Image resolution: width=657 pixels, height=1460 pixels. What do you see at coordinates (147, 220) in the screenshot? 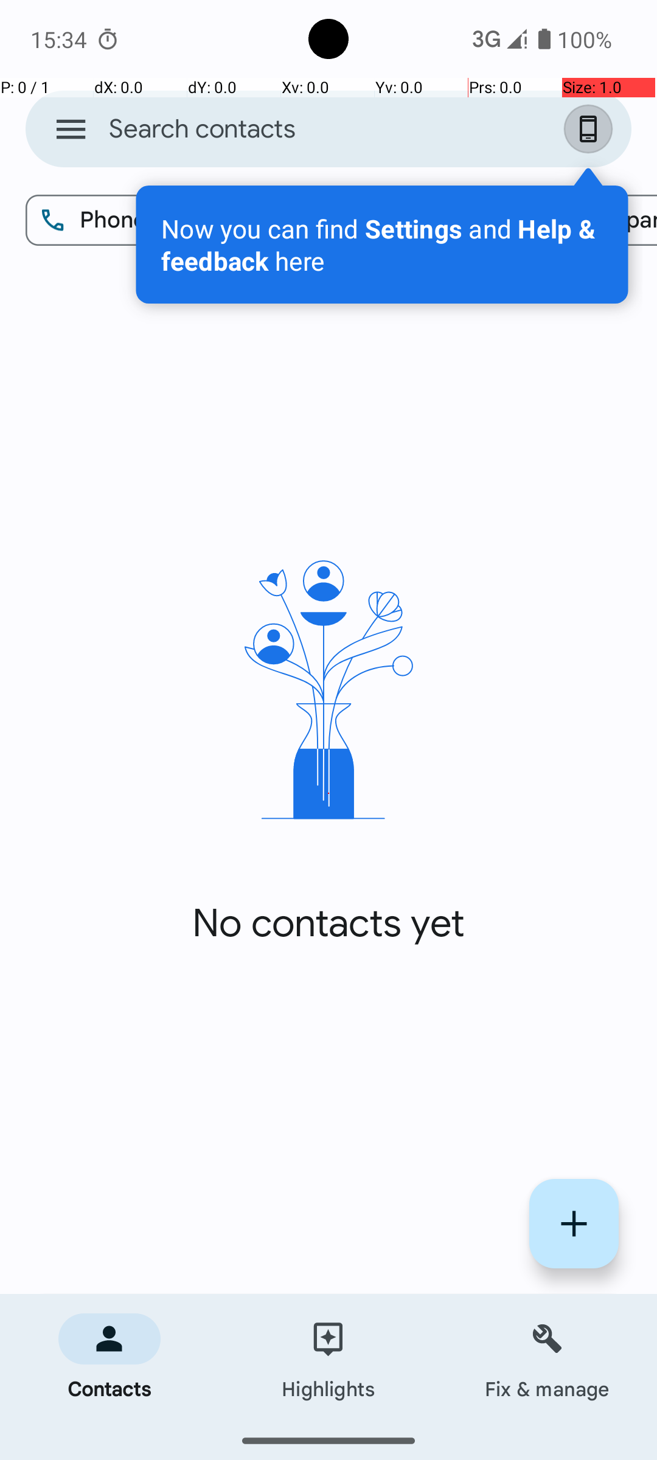
I see `Phone contacts` at bounding box center [147, 220].